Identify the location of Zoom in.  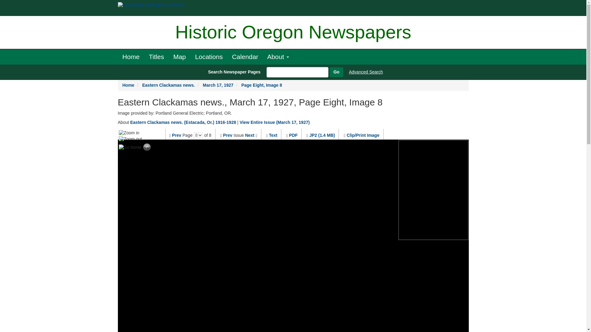
(129, 133).